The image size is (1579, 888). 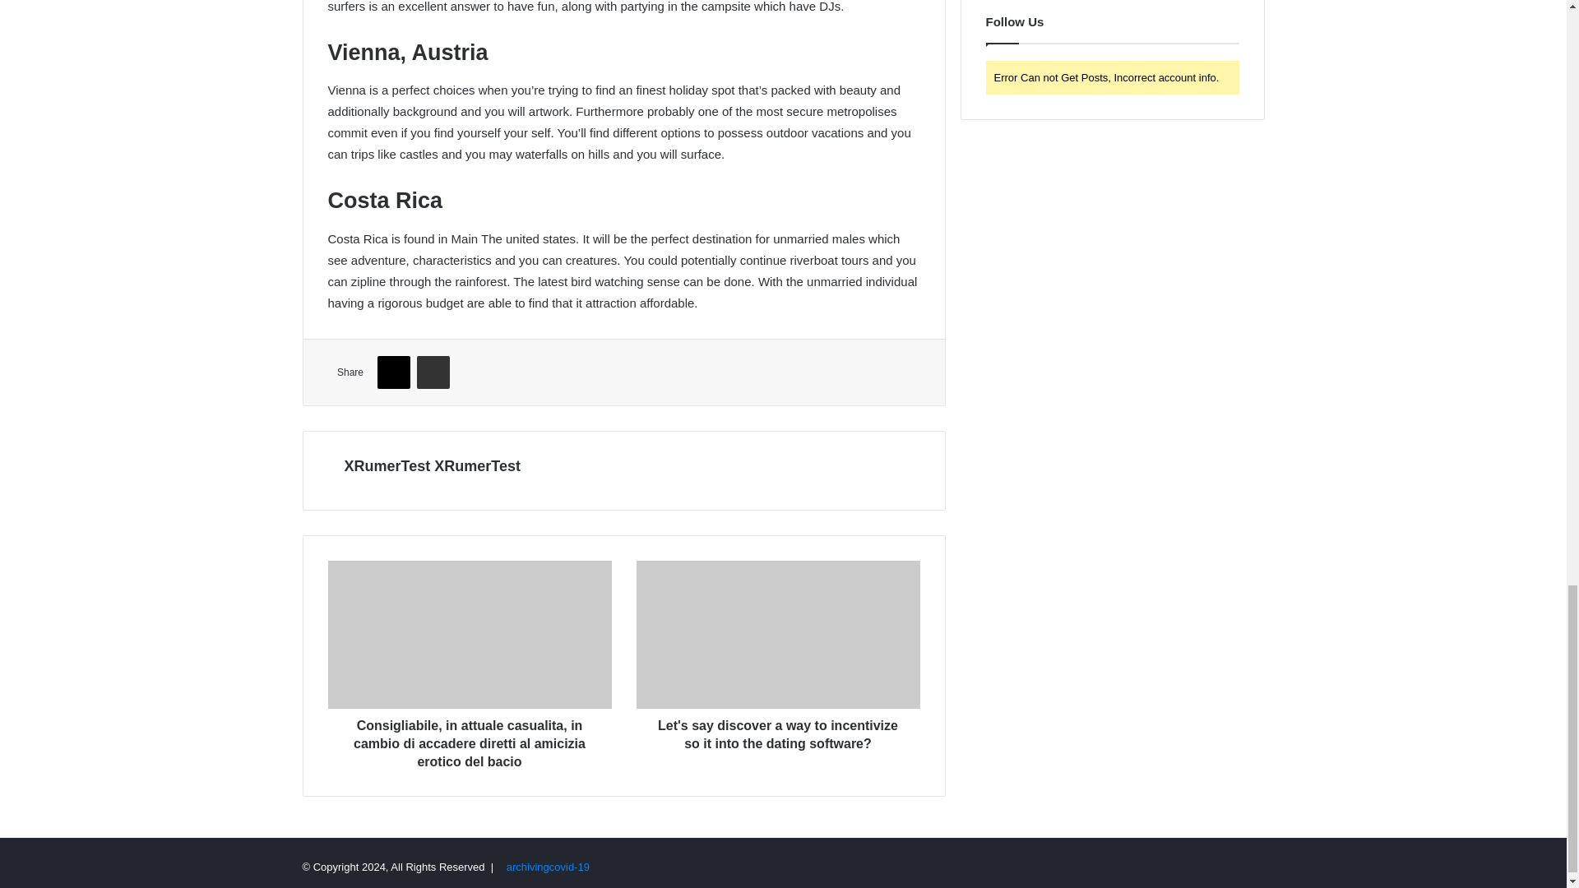 I want to click on X, so click(x=393, y=372).